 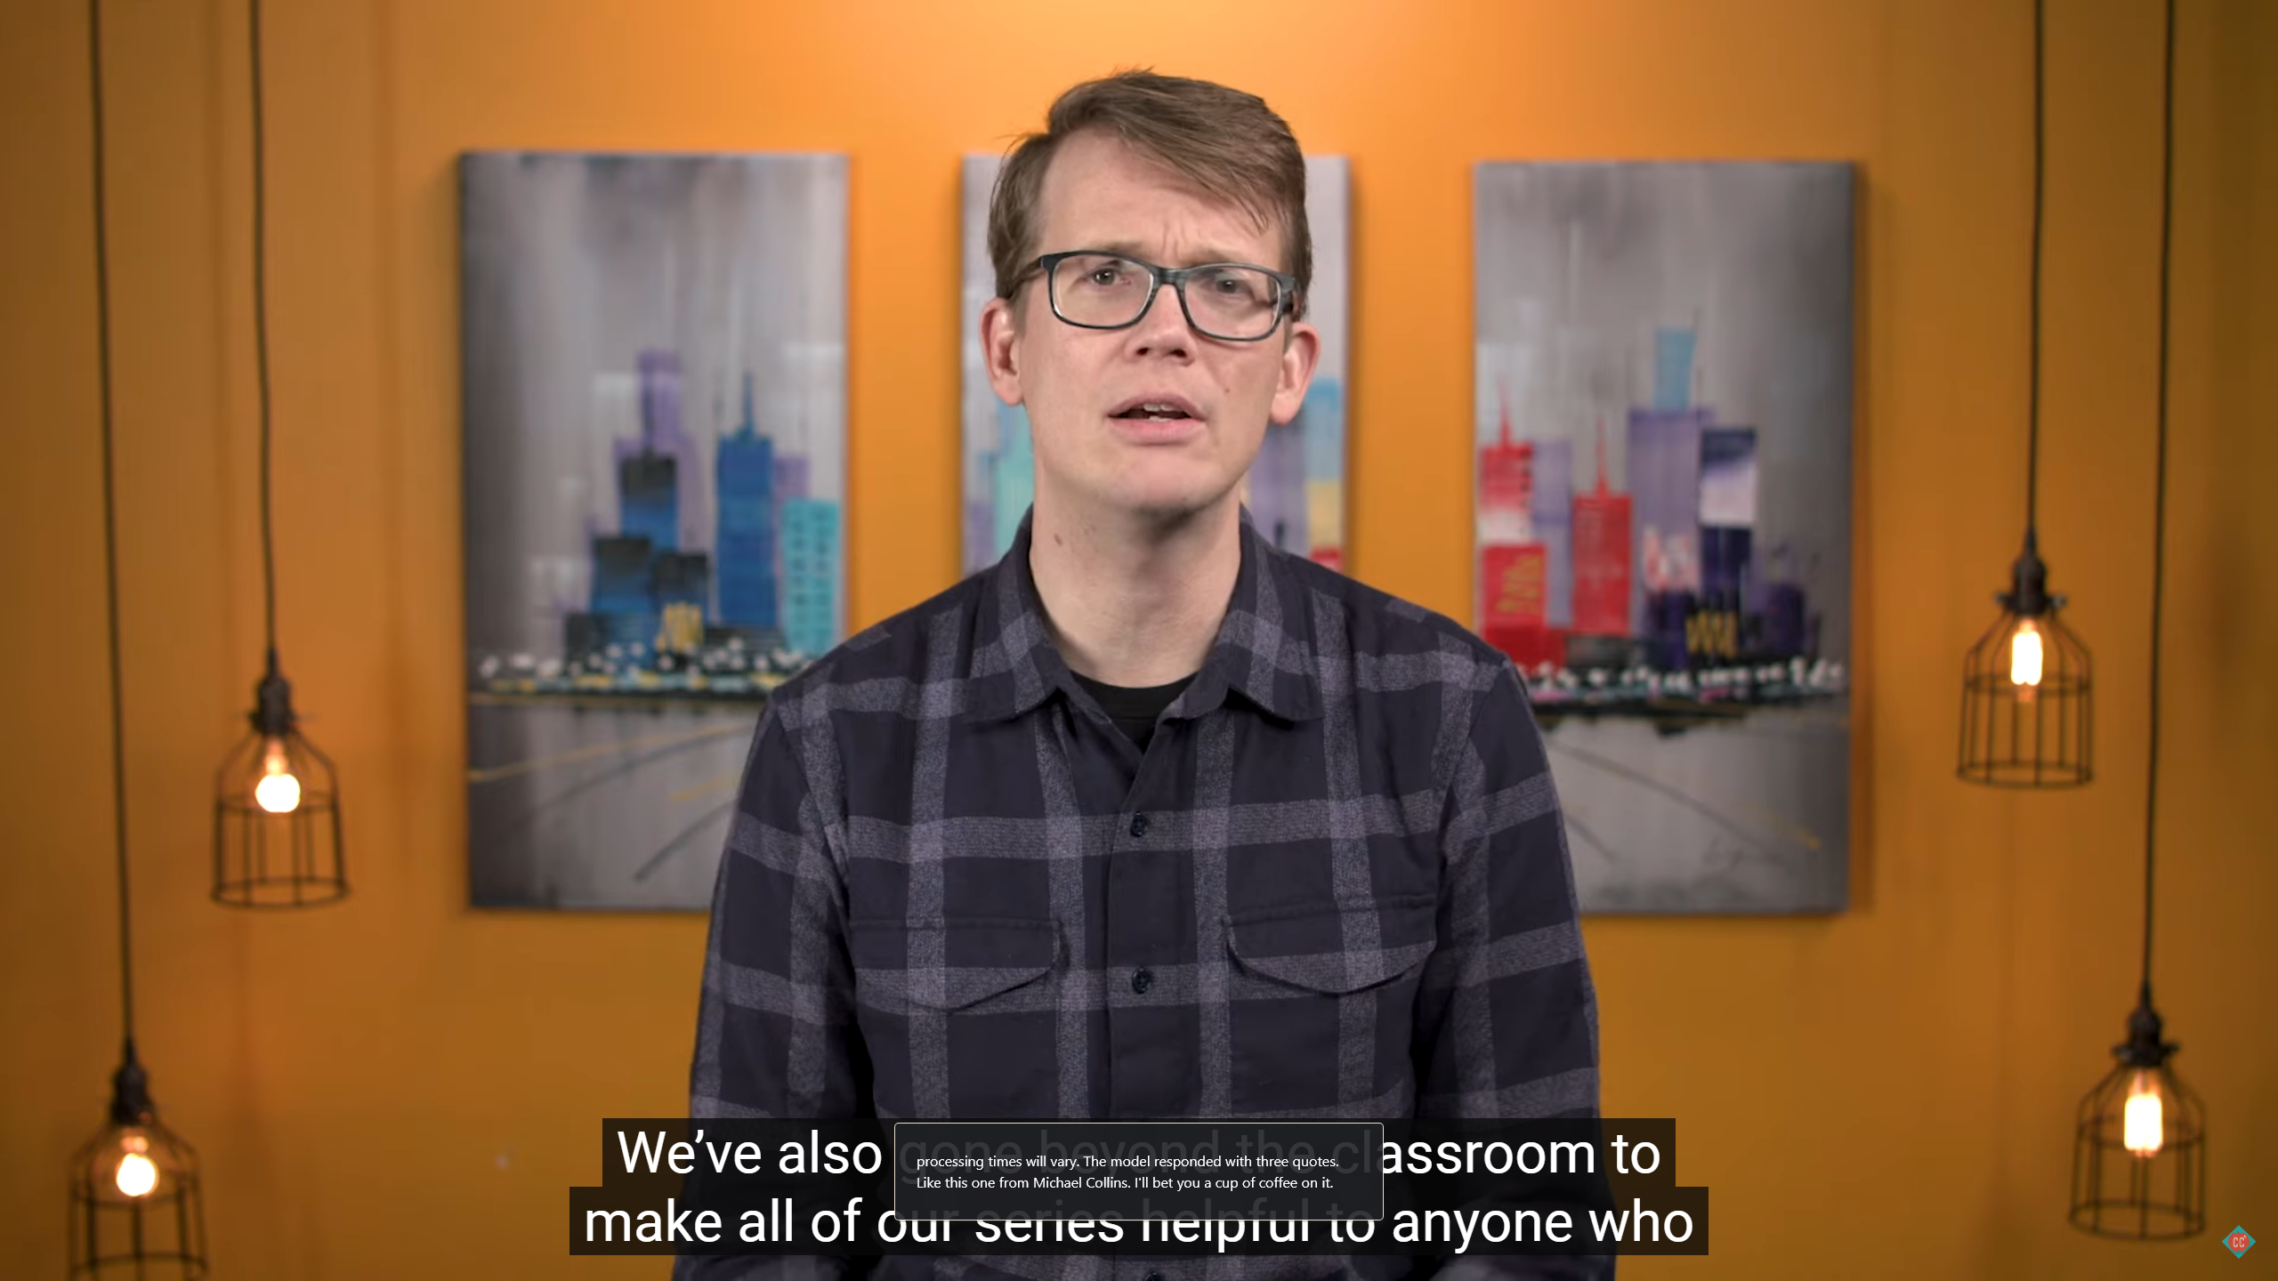 I want to click on Pause (k), so click(x=52, y=1256).